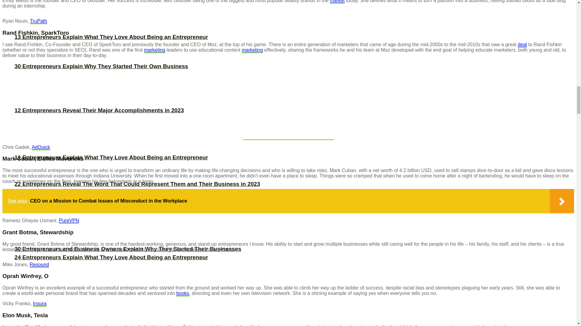 Image resolution: width=581 pixels, height=326 pixels. What do you see at coordinates (154, 50) in the screenshot?
I see `CEO Hacks - Sales` at bounding box center [154, 50].